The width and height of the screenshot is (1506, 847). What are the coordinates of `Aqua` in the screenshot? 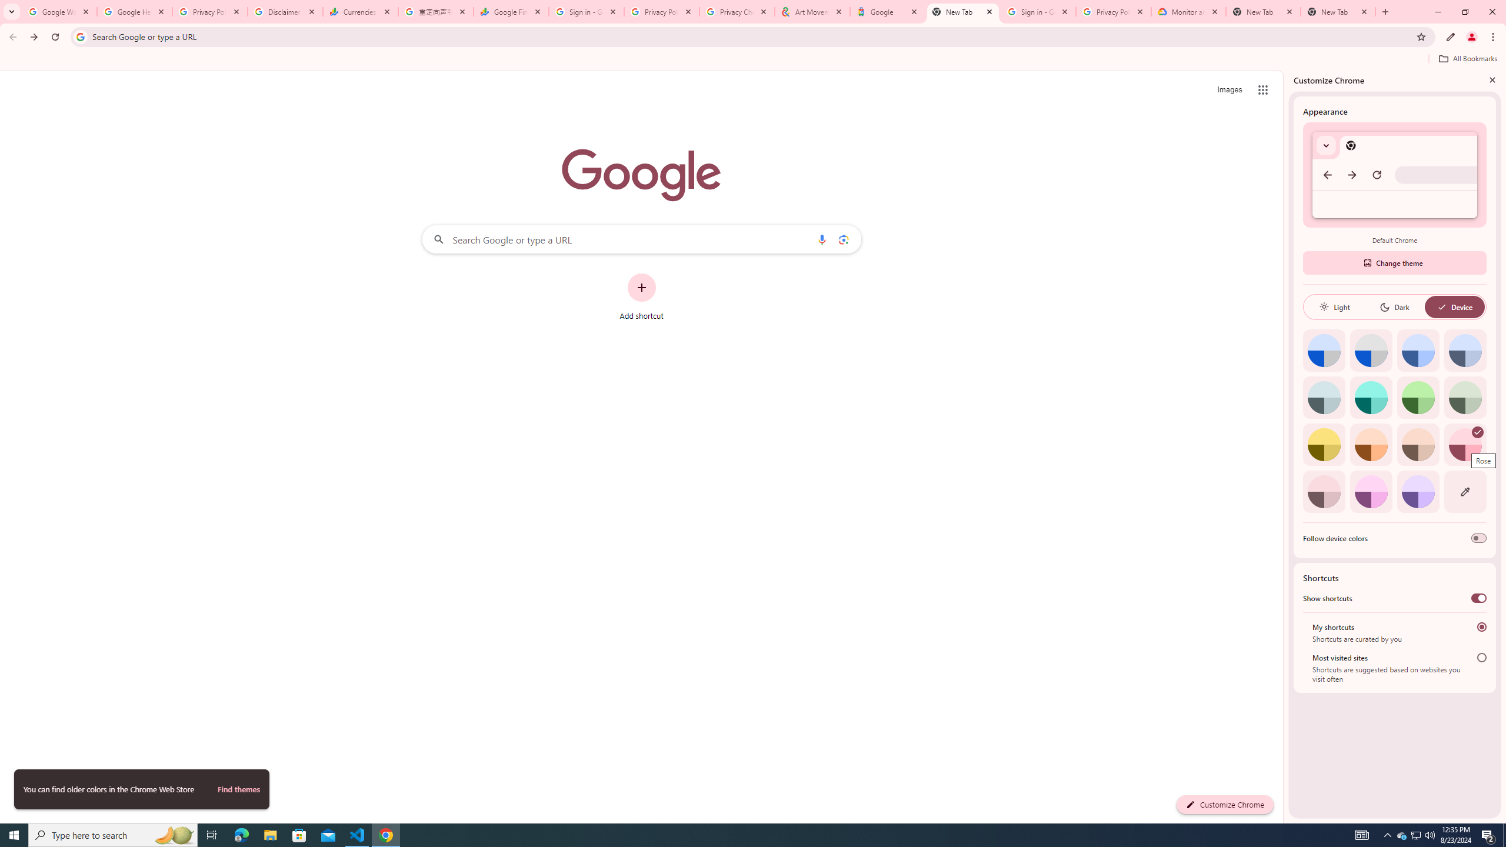 It's located at (1371, 397).